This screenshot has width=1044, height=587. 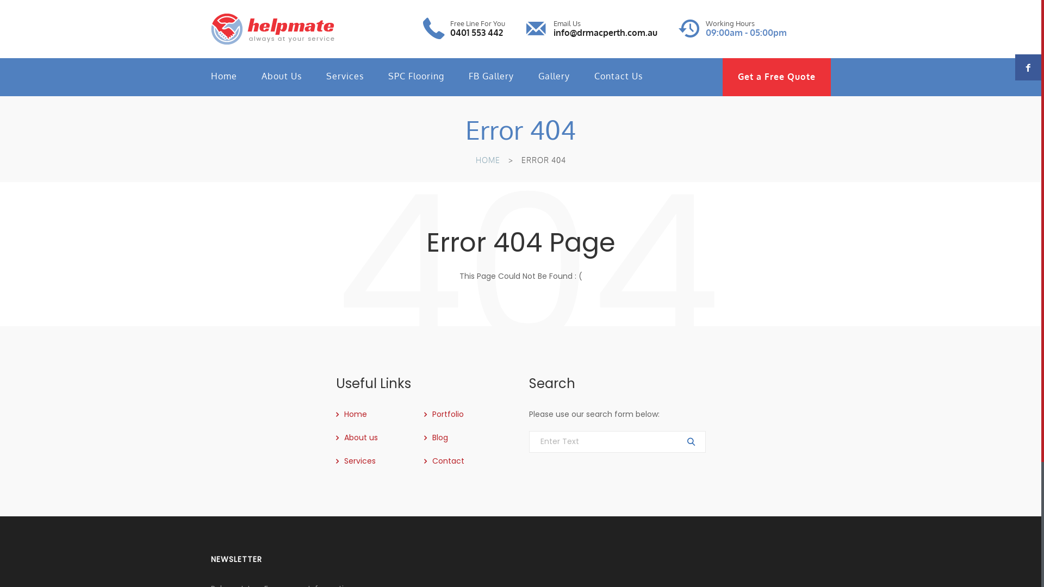 I want to click on Get a Free Quote, so click(x=776, y=77).